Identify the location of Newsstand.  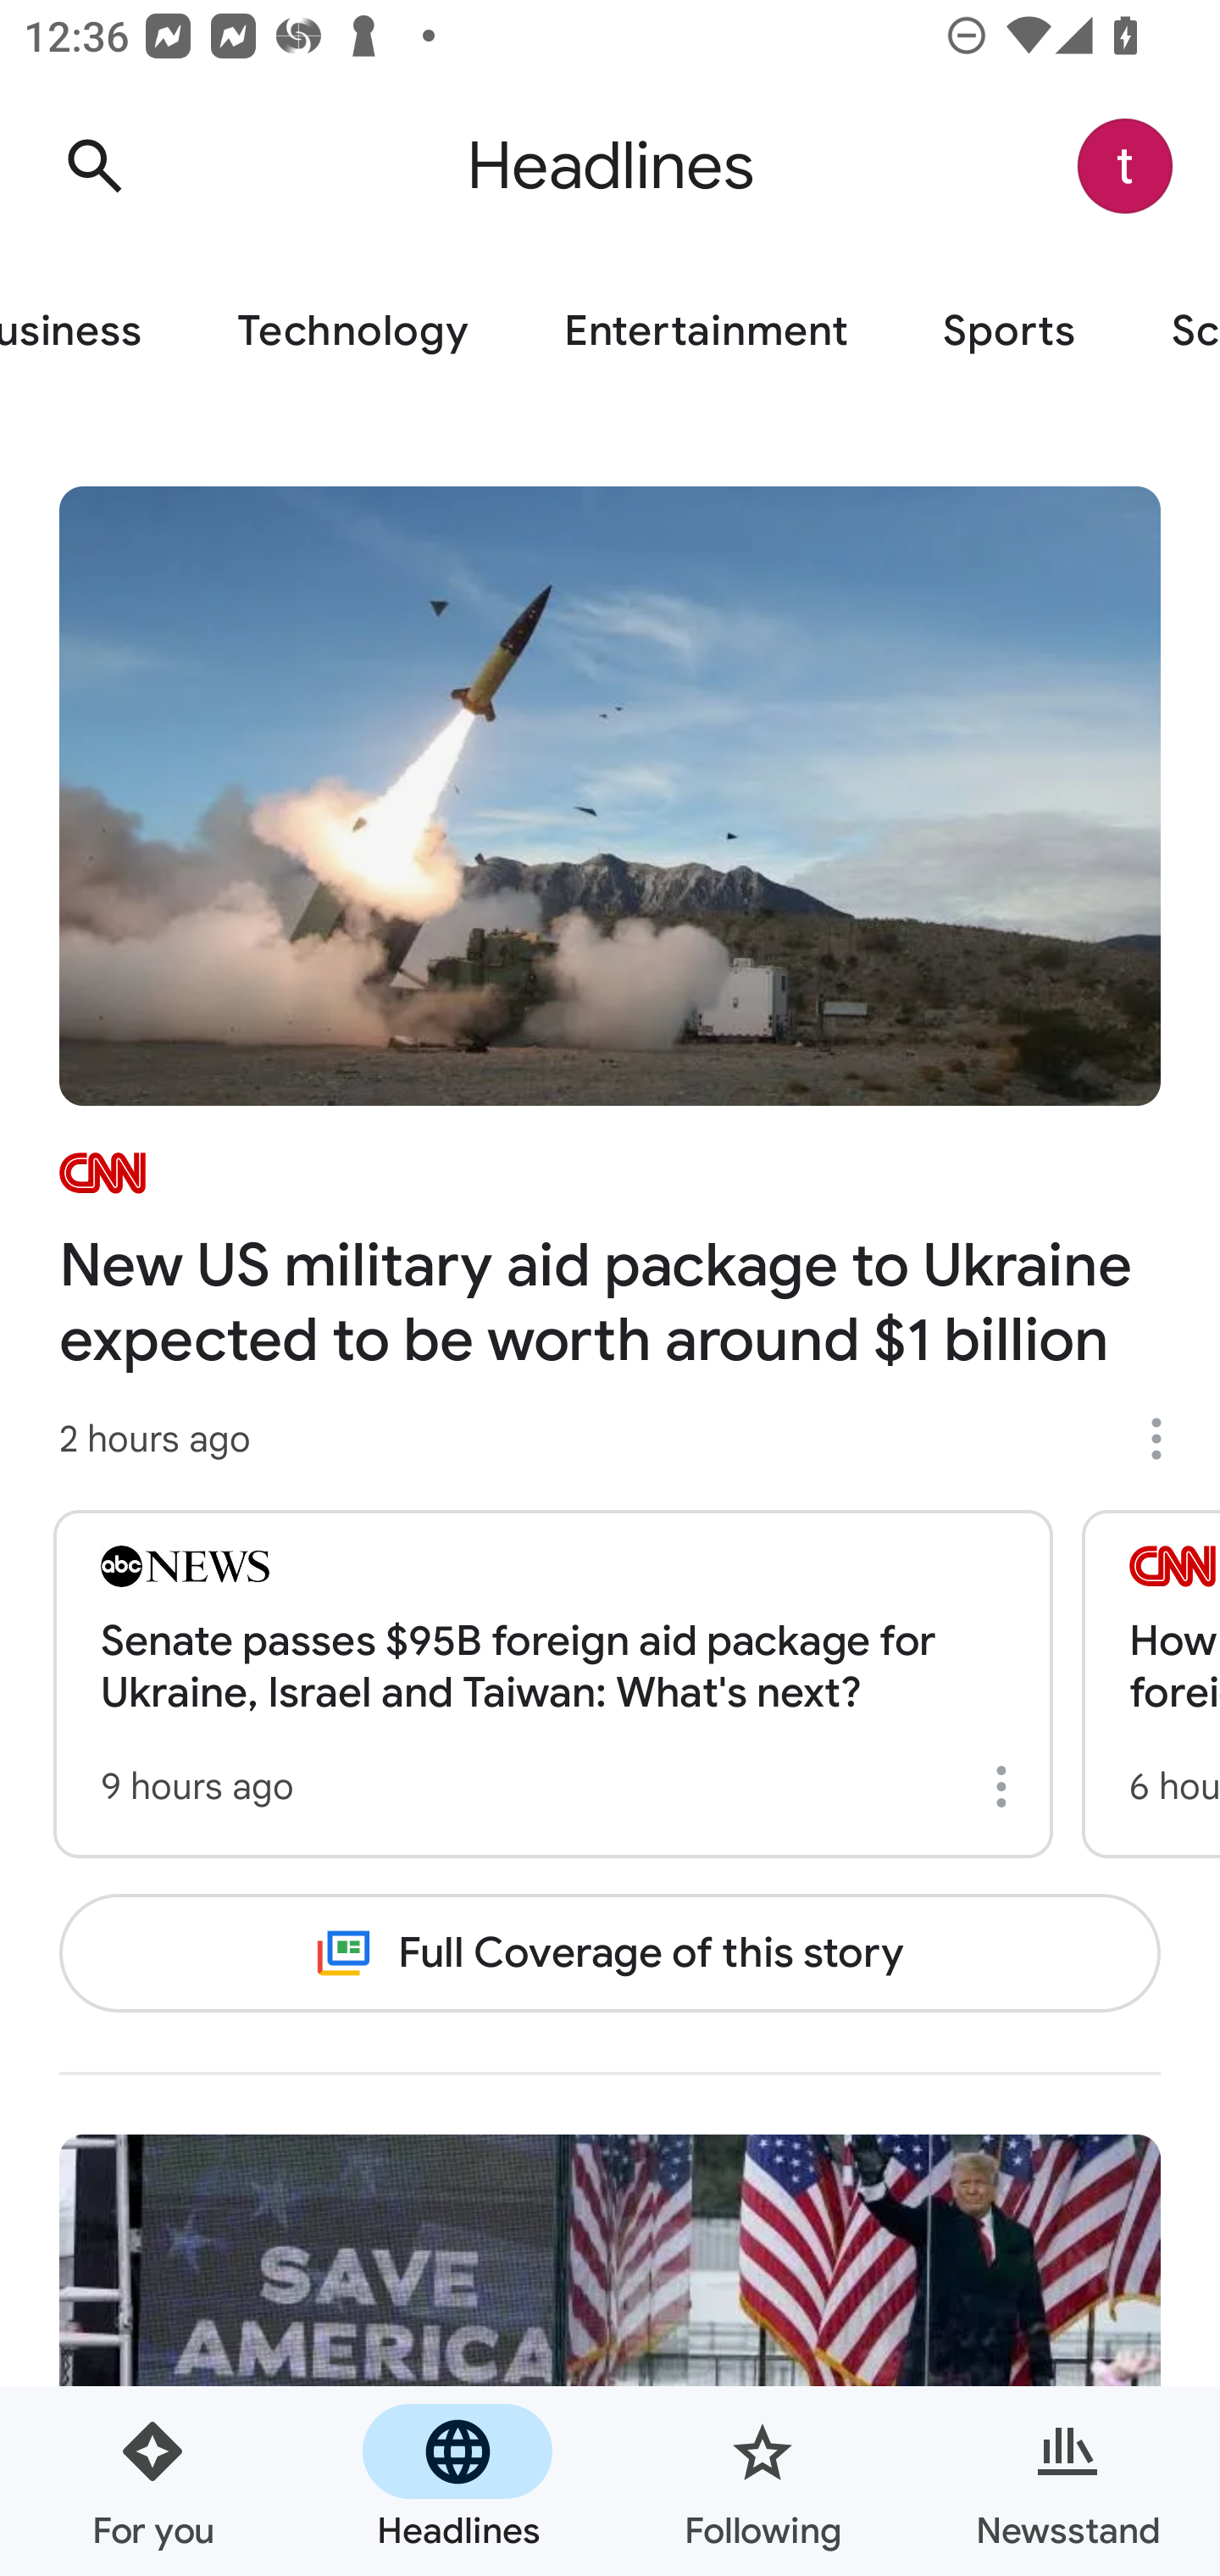
(1067, 2481).